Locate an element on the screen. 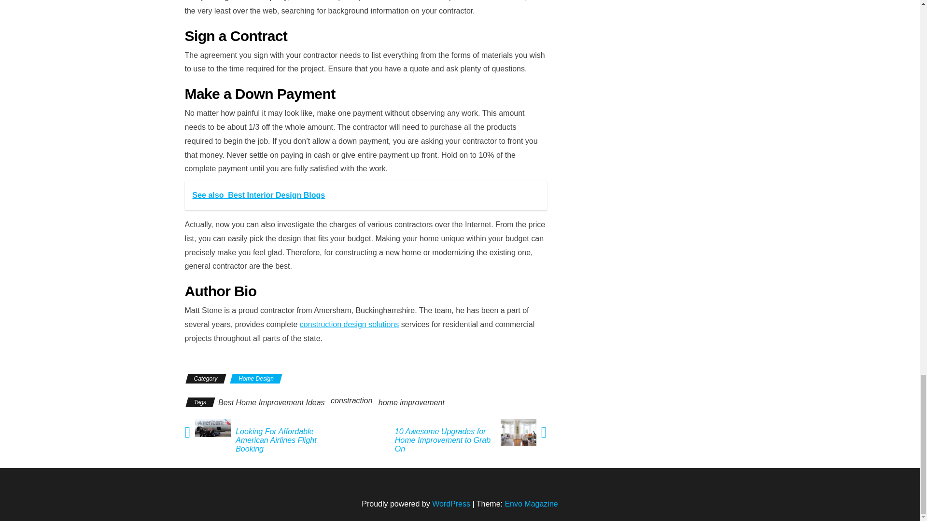 The image size is (927, 521). Best Home Improvement Ideas is located at coordinates (271, 402).